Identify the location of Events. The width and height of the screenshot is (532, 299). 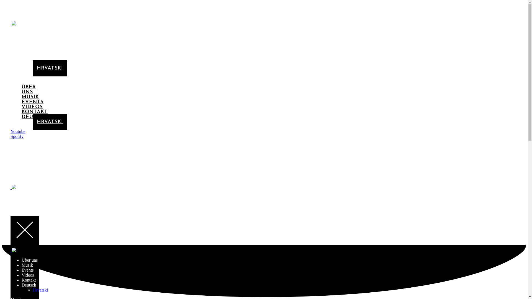
(28, 270).